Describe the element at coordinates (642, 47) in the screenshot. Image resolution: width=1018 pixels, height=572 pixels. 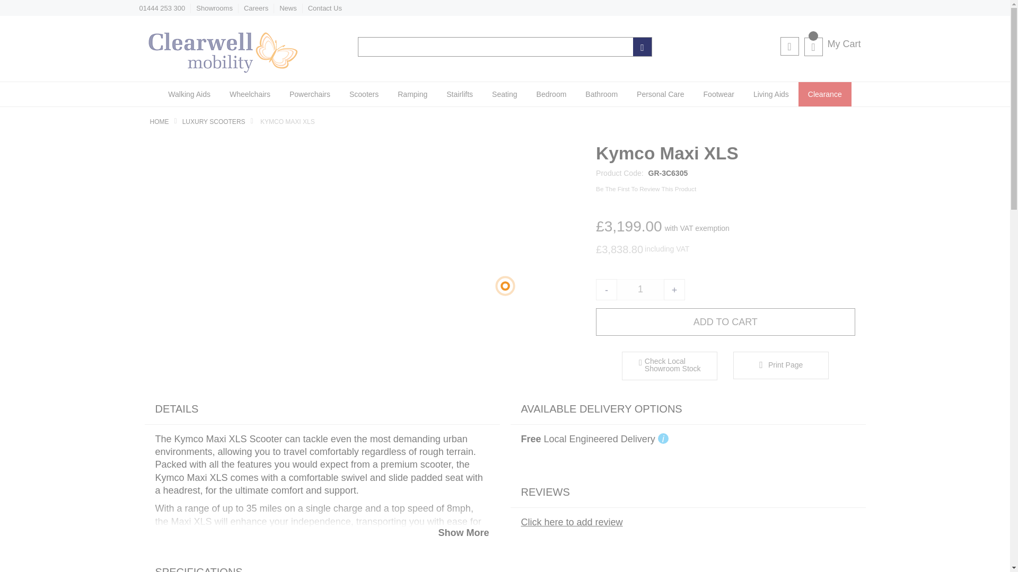
I see `SEARCH` at that location.